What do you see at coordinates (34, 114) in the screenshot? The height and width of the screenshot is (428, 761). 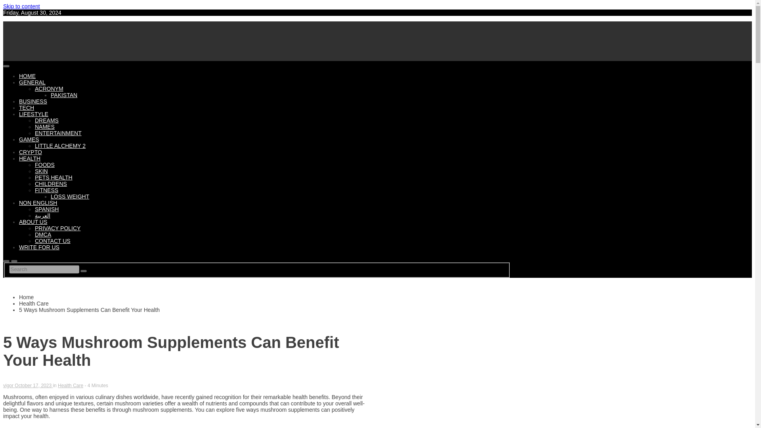 I see `LIFESTYLE` at bounding box center [34, 114].